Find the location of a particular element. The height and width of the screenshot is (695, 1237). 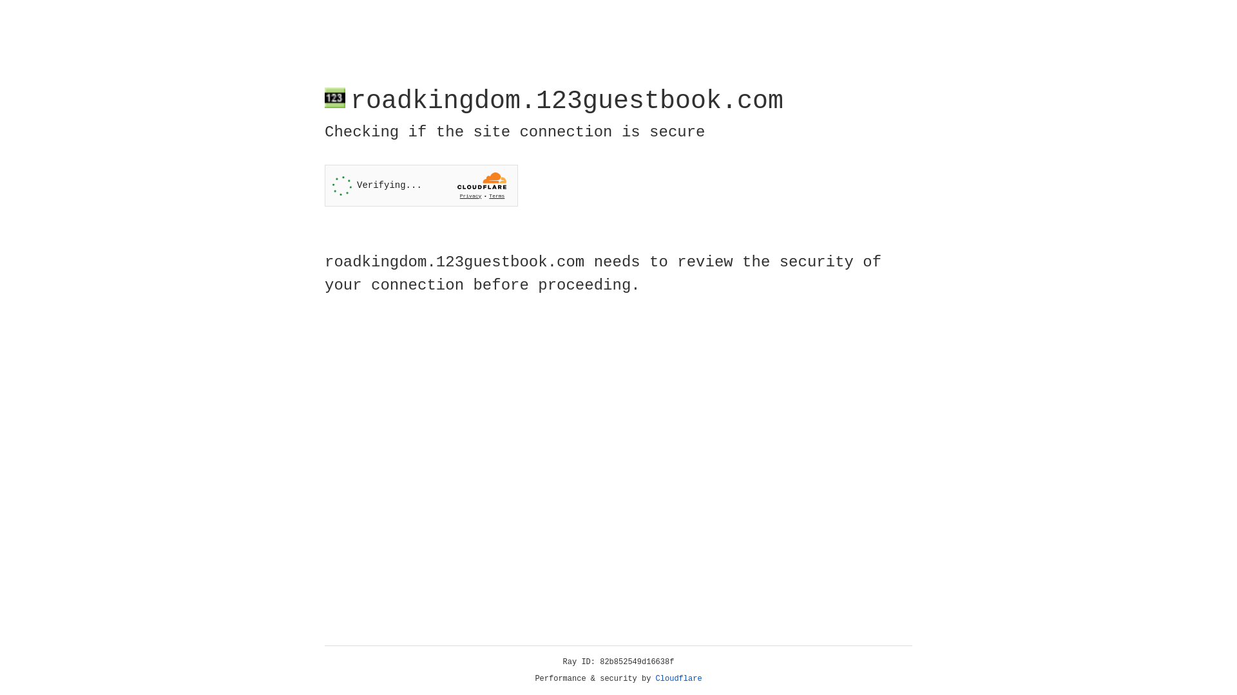

Cloudflare is located at coordinates (679, 679).